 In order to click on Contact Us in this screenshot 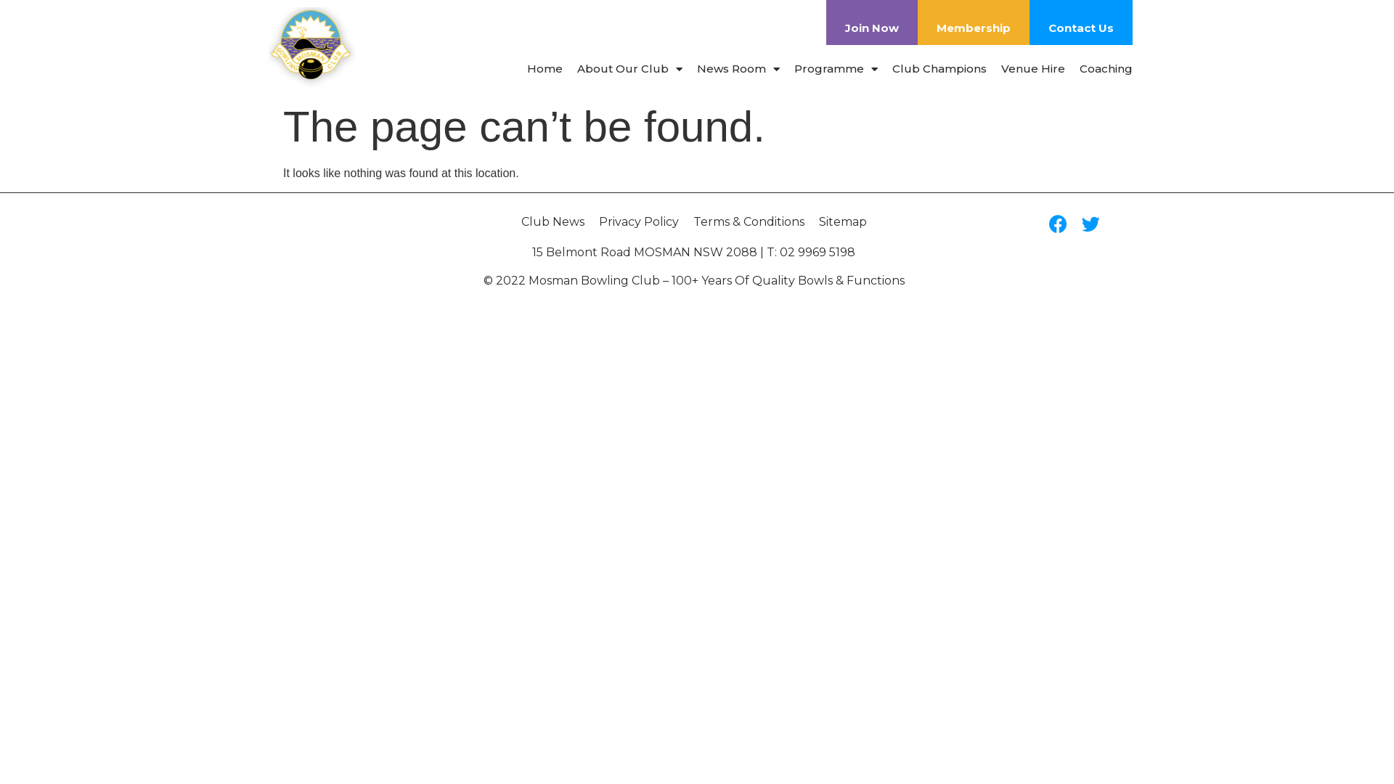, I will do `click(1081, 23)`.